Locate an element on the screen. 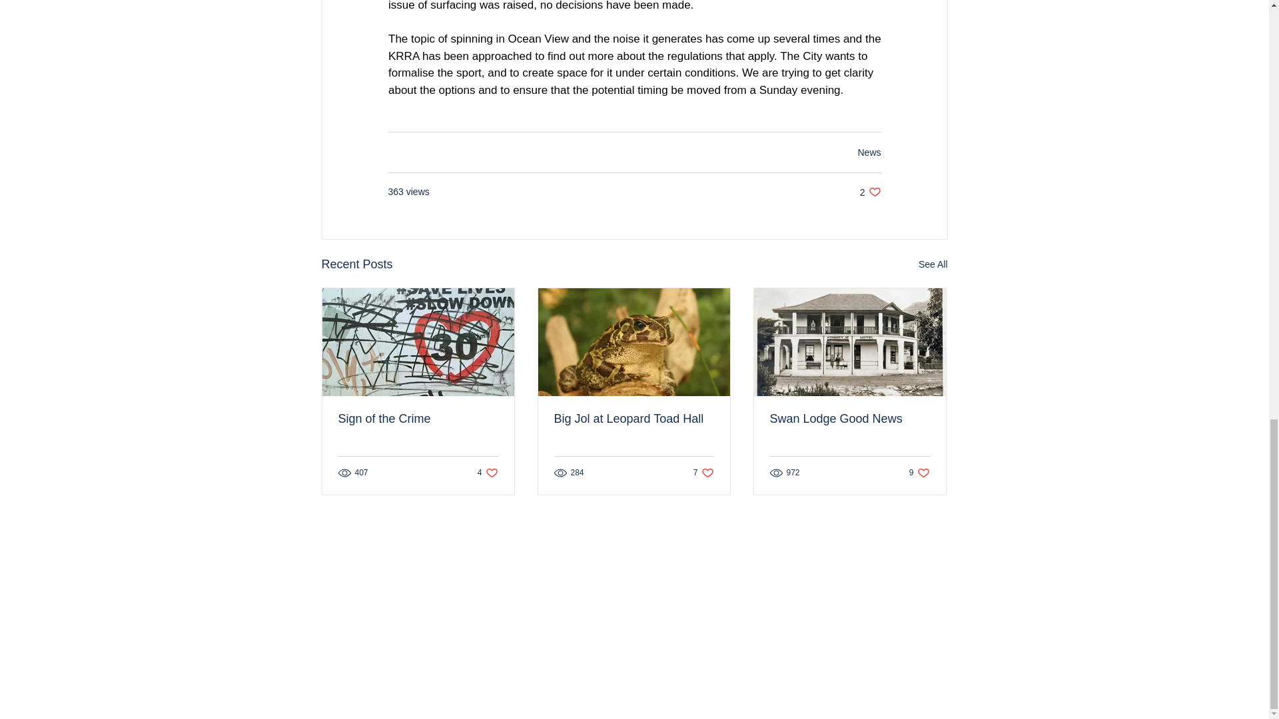  See All is located at coordinates (933, 264).